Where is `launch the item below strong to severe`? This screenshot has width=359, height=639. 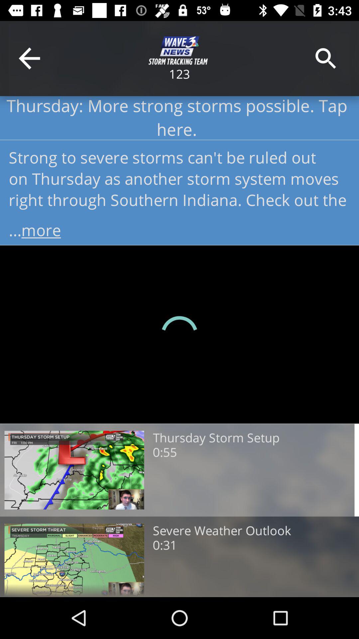 launch the item below strong to severe is located at coordinates (179, 228).